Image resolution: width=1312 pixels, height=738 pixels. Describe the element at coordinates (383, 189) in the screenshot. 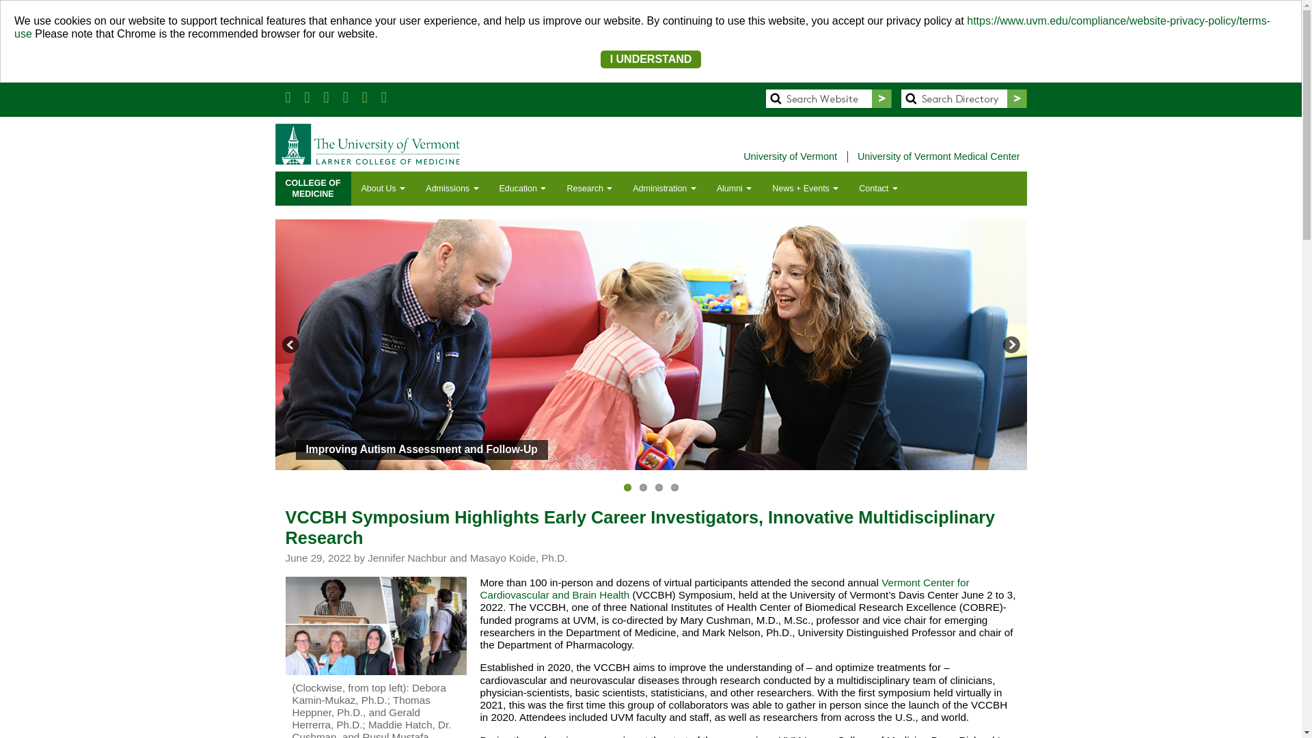

I see `About Us` at that location.